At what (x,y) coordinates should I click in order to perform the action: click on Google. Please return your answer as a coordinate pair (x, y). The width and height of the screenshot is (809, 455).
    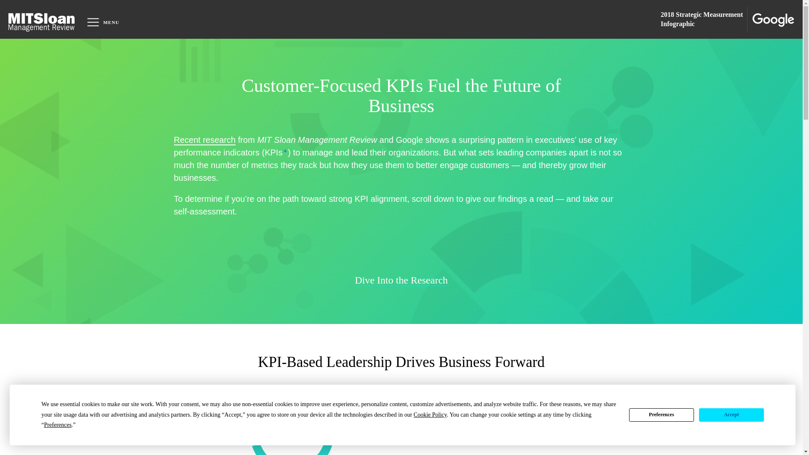
    Looking at the image, I should click on (771, 19).